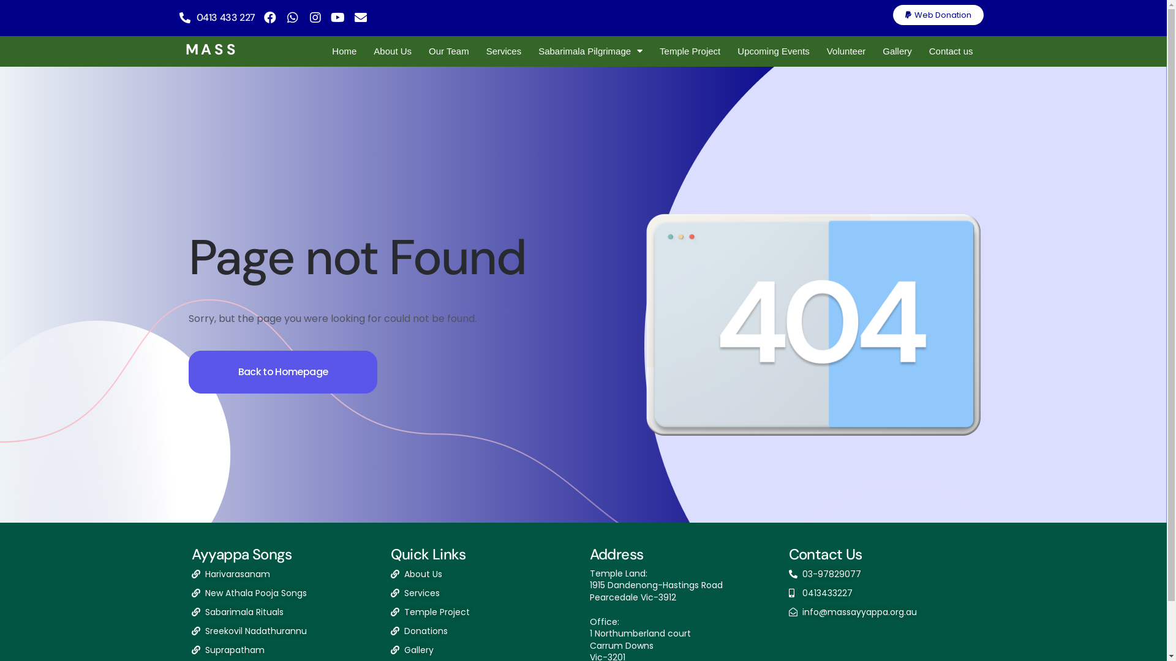  I want to click on Contact us, so click(951, 51).